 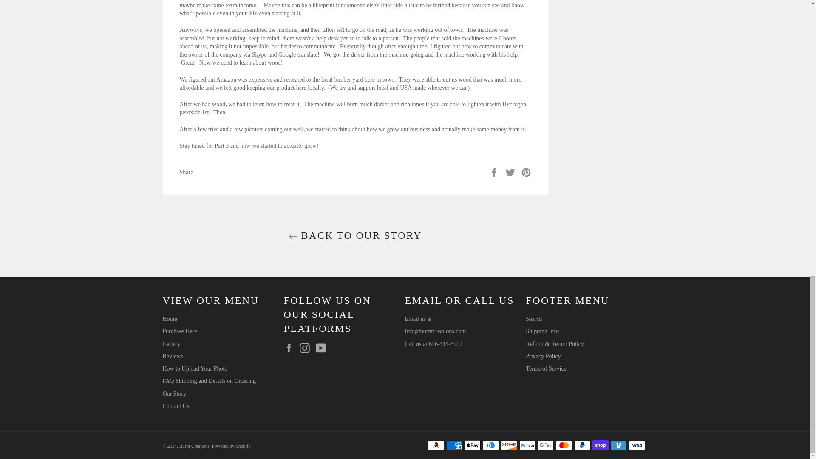 I want to click on Share on Facebook, so click(x=495, y=172).